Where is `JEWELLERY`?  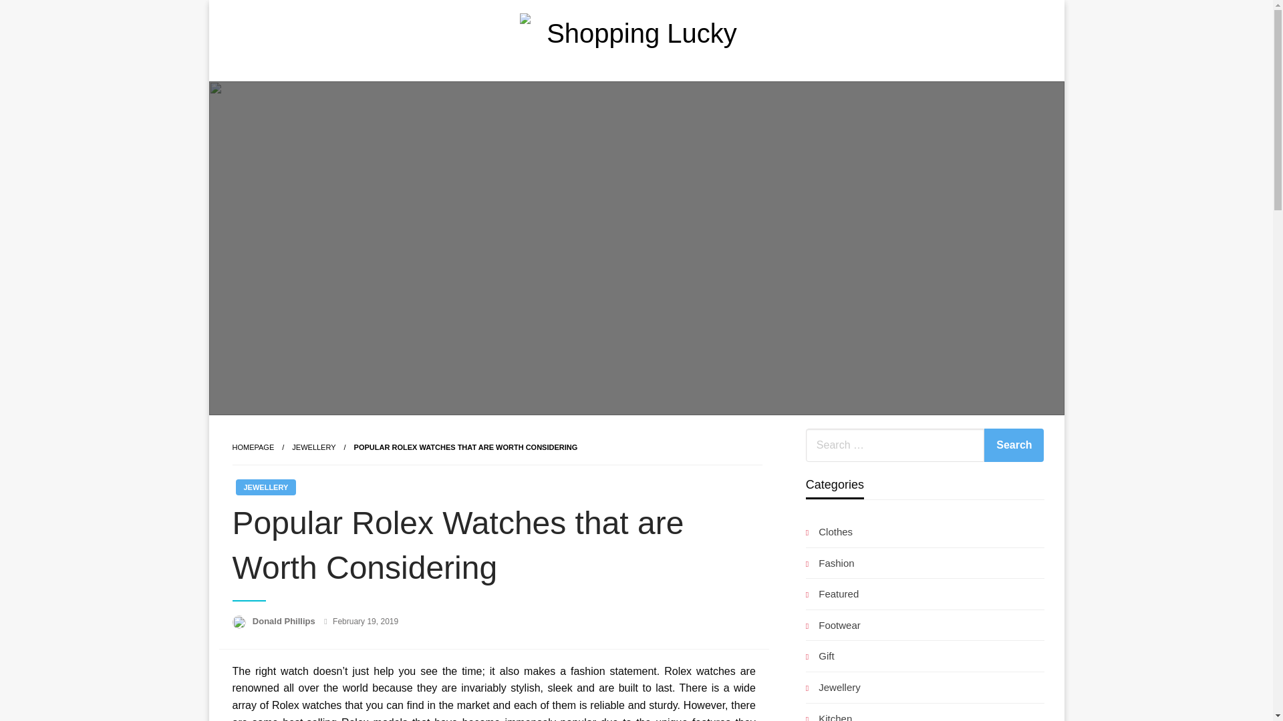 JEWELLERY is located at coordinates (313, 447).